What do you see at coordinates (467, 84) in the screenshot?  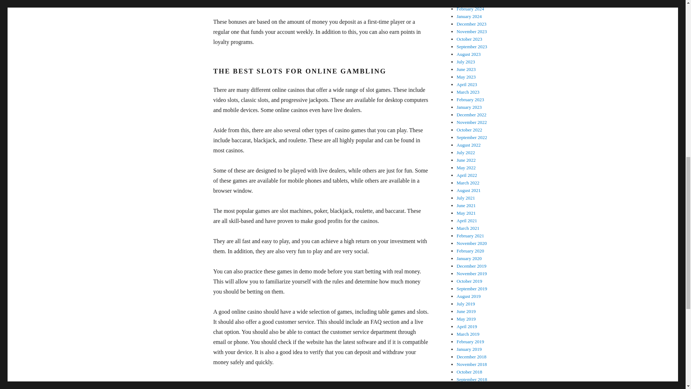 I see `April 2023` at bounding box center [467, 84].